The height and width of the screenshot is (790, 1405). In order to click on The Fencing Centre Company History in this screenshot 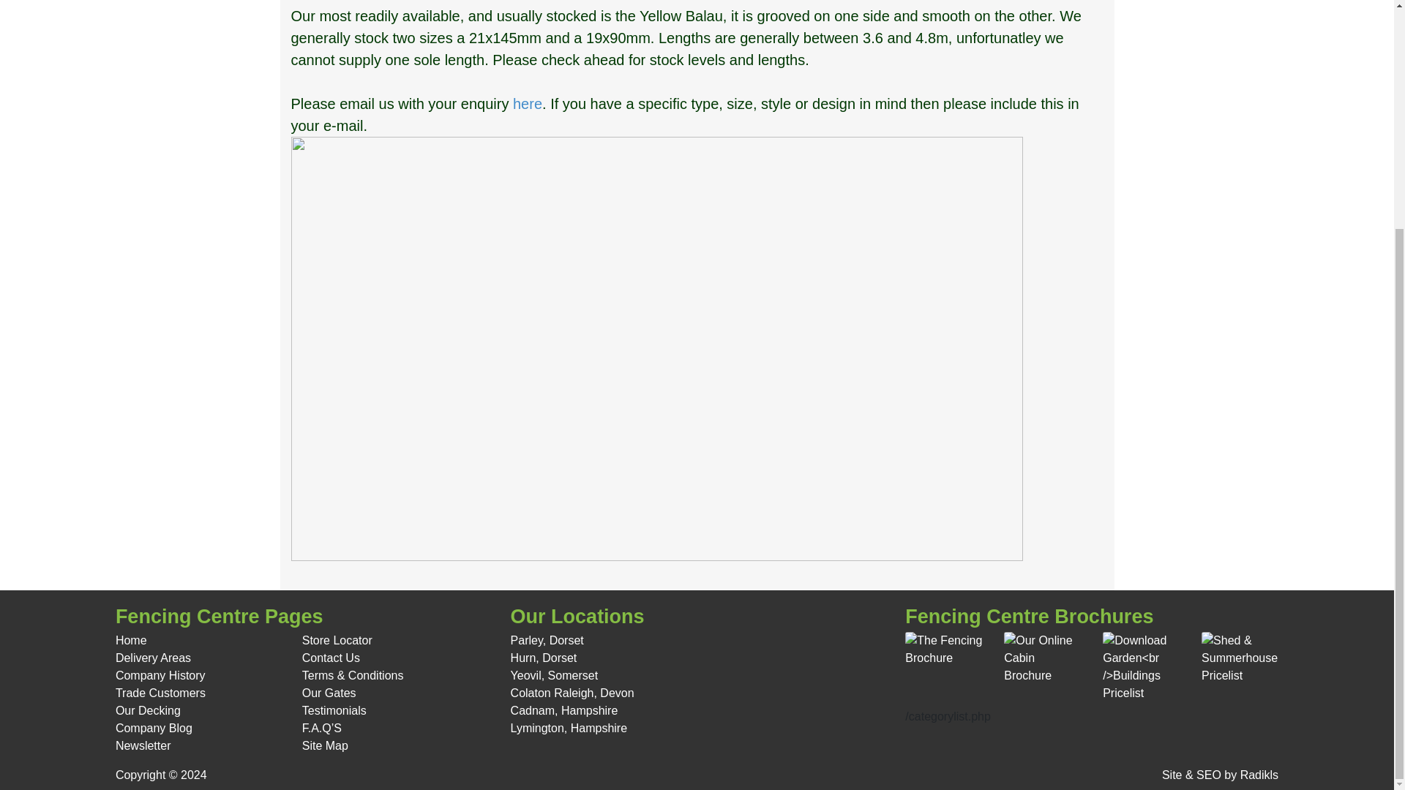, I will do `click(160, 675)`.